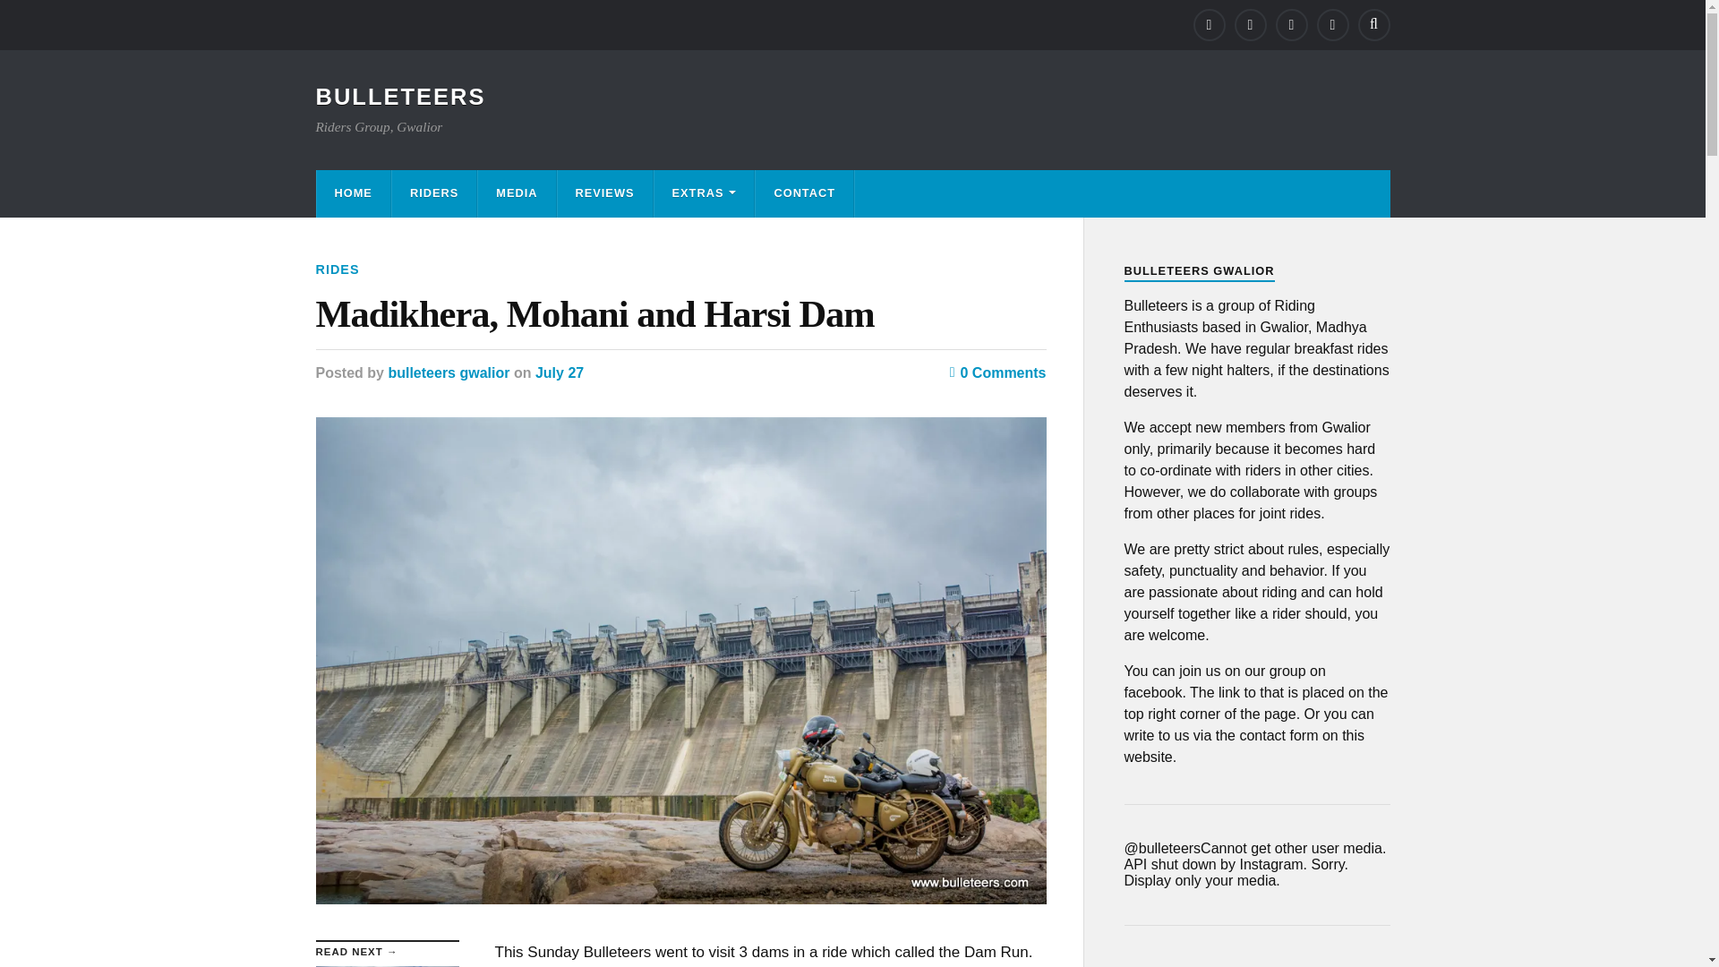 Image resolution: width=1719 pixels, height=967 pixels. I want to click on Madikhera, Mohani and Harsi Dam, so click(680, 313).